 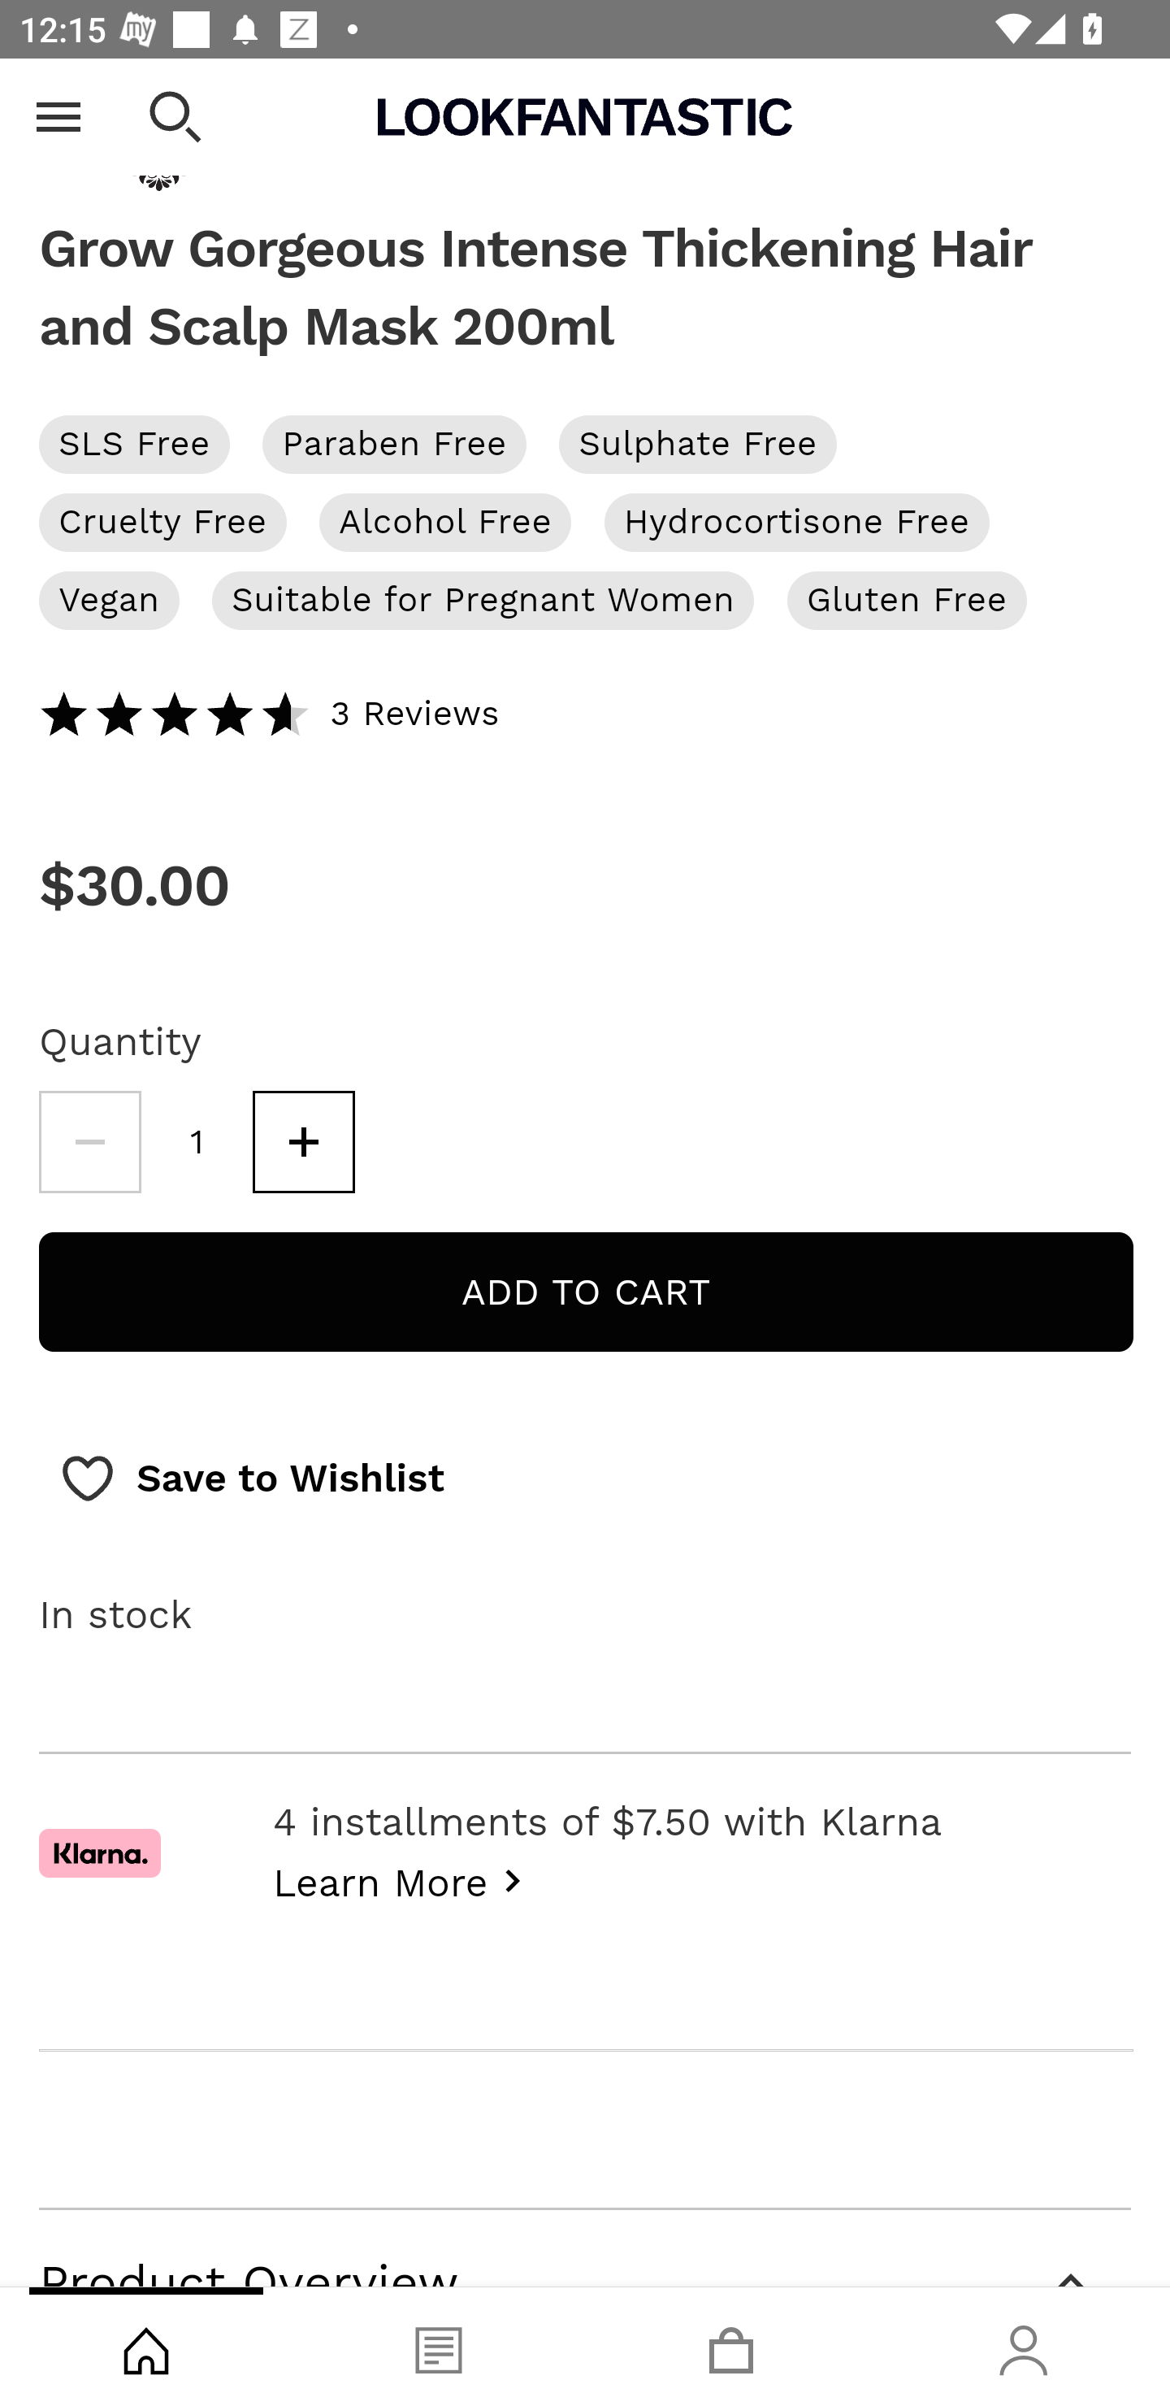 What do you see at coordinates (197, 1143) in the screenshot?
I see `1, Quantity` at bounding box center [197, 1143].